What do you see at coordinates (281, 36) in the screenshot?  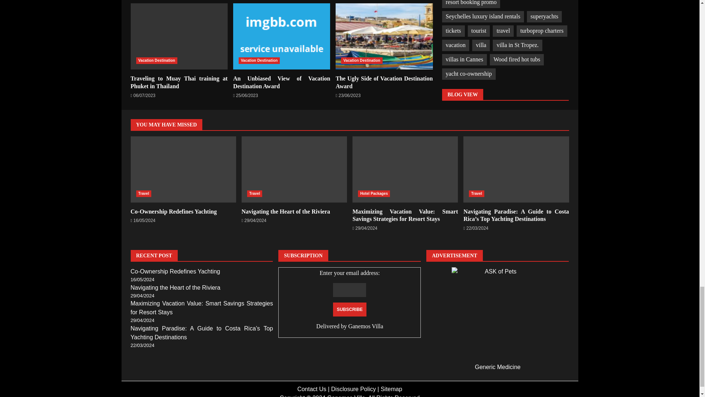 I see `An Unbiased View of Vacation Destination Award` at bounding box center [281, 36].